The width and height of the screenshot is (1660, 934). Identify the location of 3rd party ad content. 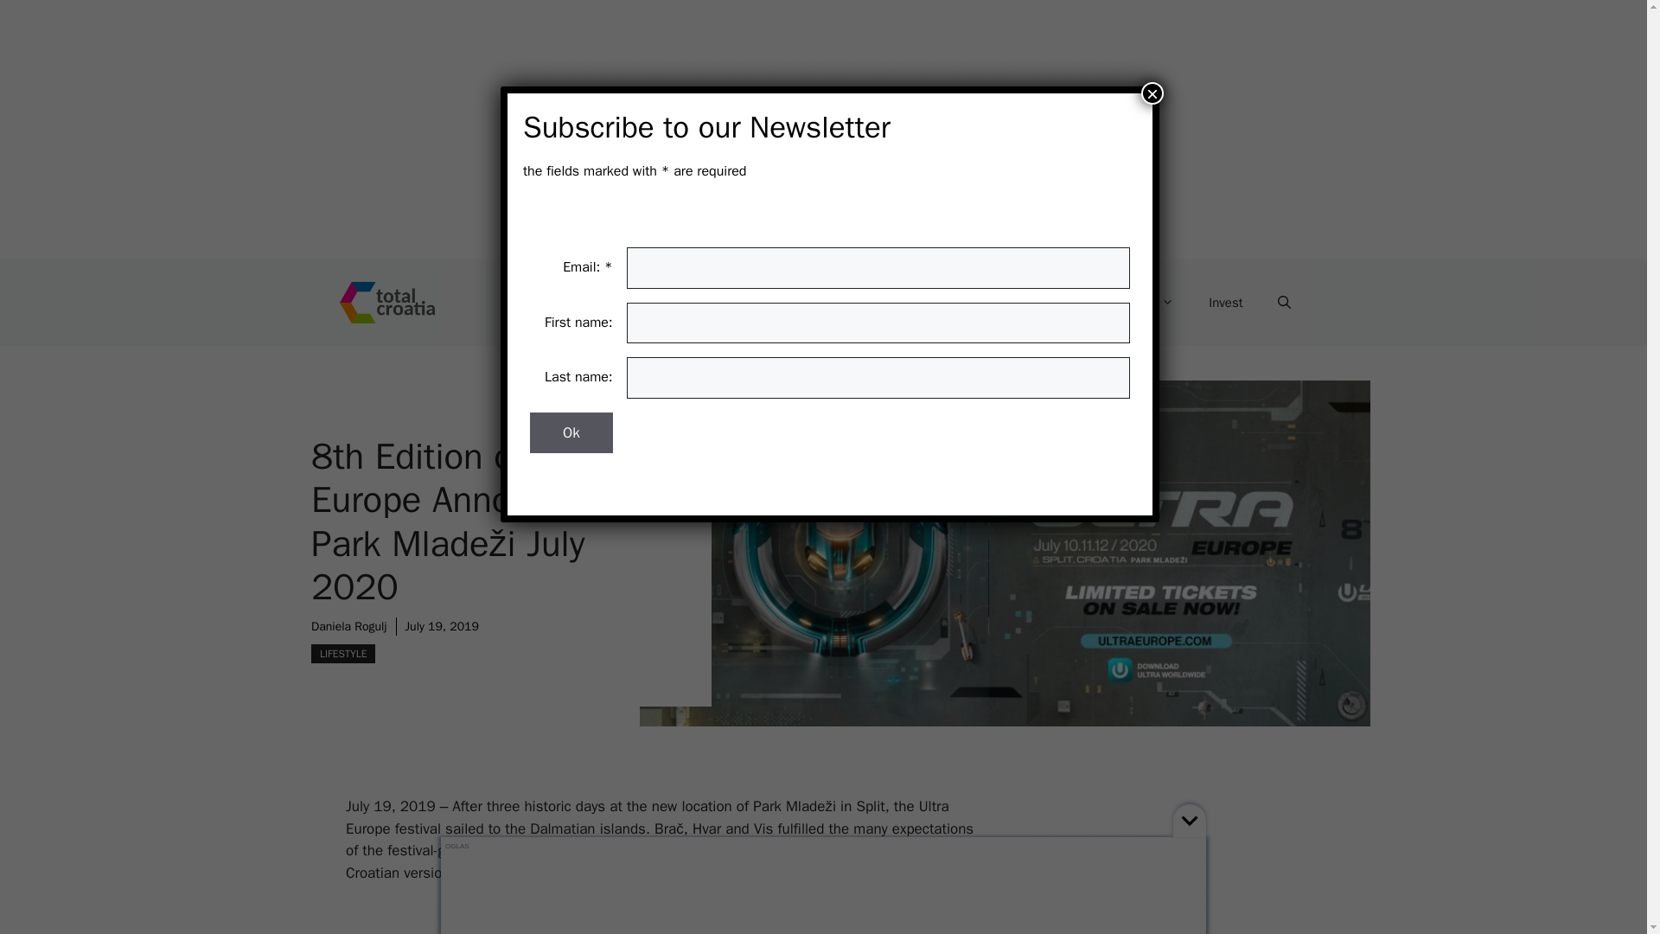
(1157, 865).